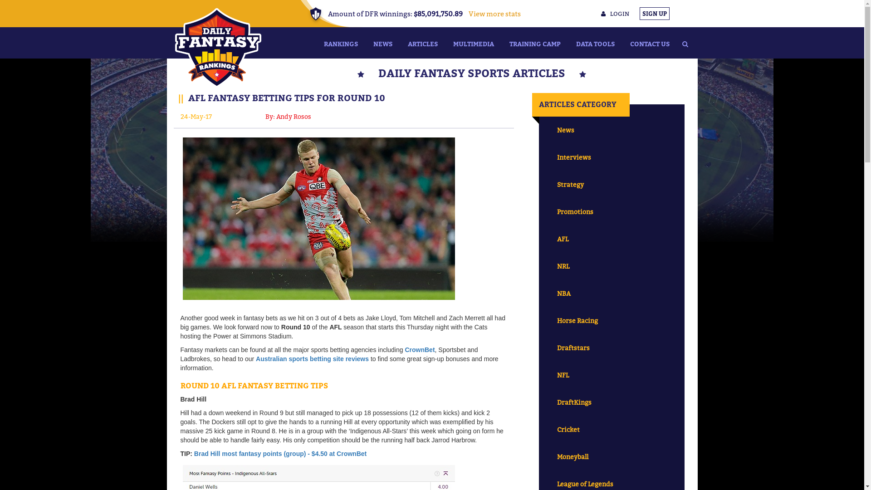  What do you see at coordinates (655, 14) in the screenshot?
I see `SIGN UP` at bounding box center [655, 14].